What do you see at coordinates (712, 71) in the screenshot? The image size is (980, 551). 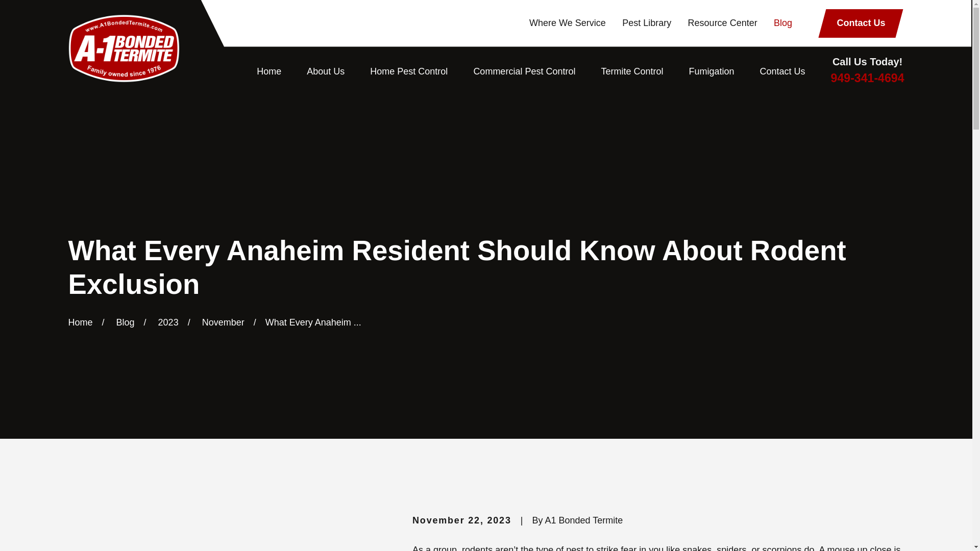 I see `Fumigation` at bounding box center [712, 71].